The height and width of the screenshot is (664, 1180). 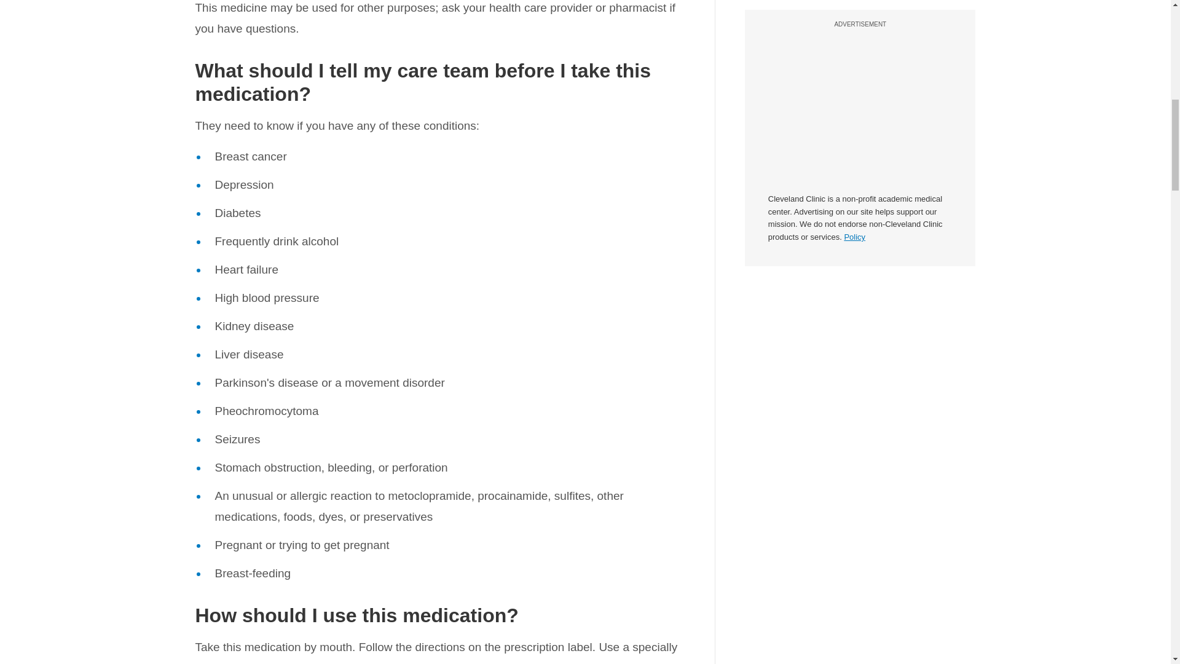 What do you see at coordinates (854, 66) in the screenshot?
I see `Policy` at bounding box center [854, 66].